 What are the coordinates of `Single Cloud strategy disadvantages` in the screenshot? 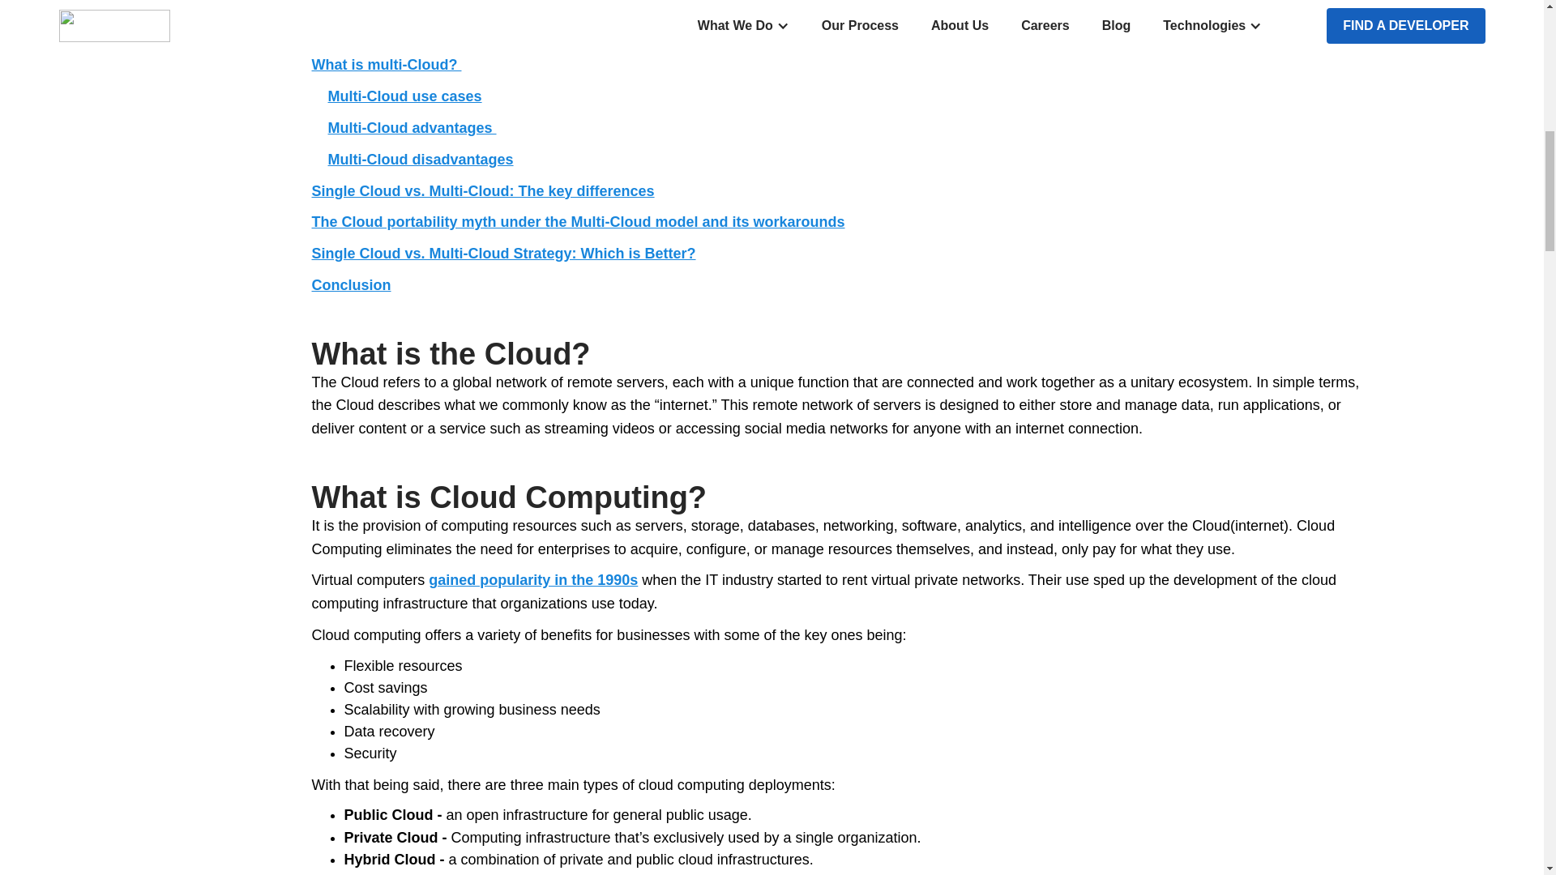 It's located at (451, 34).